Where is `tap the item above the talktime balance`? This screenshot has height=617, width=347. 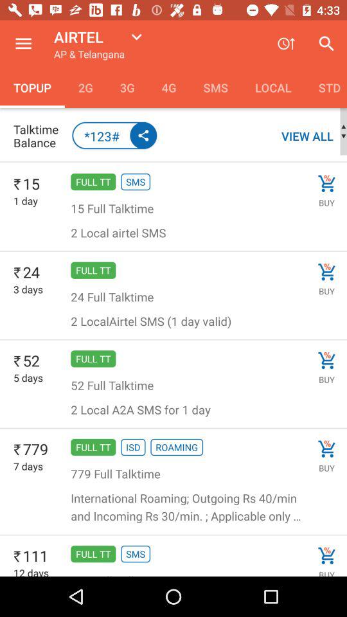
tap the item above the talktime balance is located at coordinates (85, 87).